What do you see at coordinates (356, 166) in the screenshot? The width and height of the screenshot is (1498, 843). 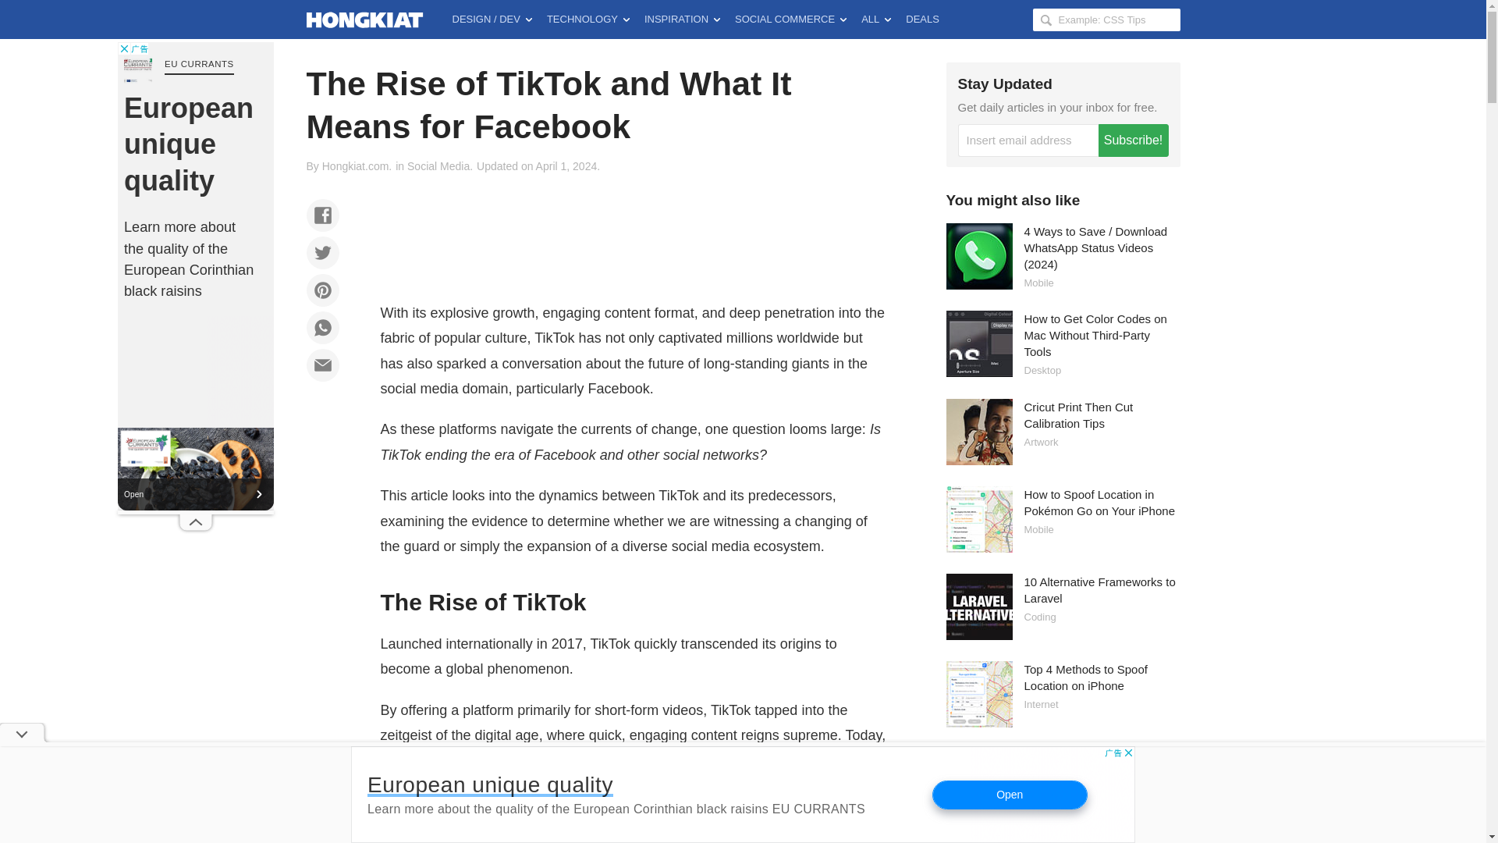 I see `Hongkiat.com` at bounding box center [356, 166].